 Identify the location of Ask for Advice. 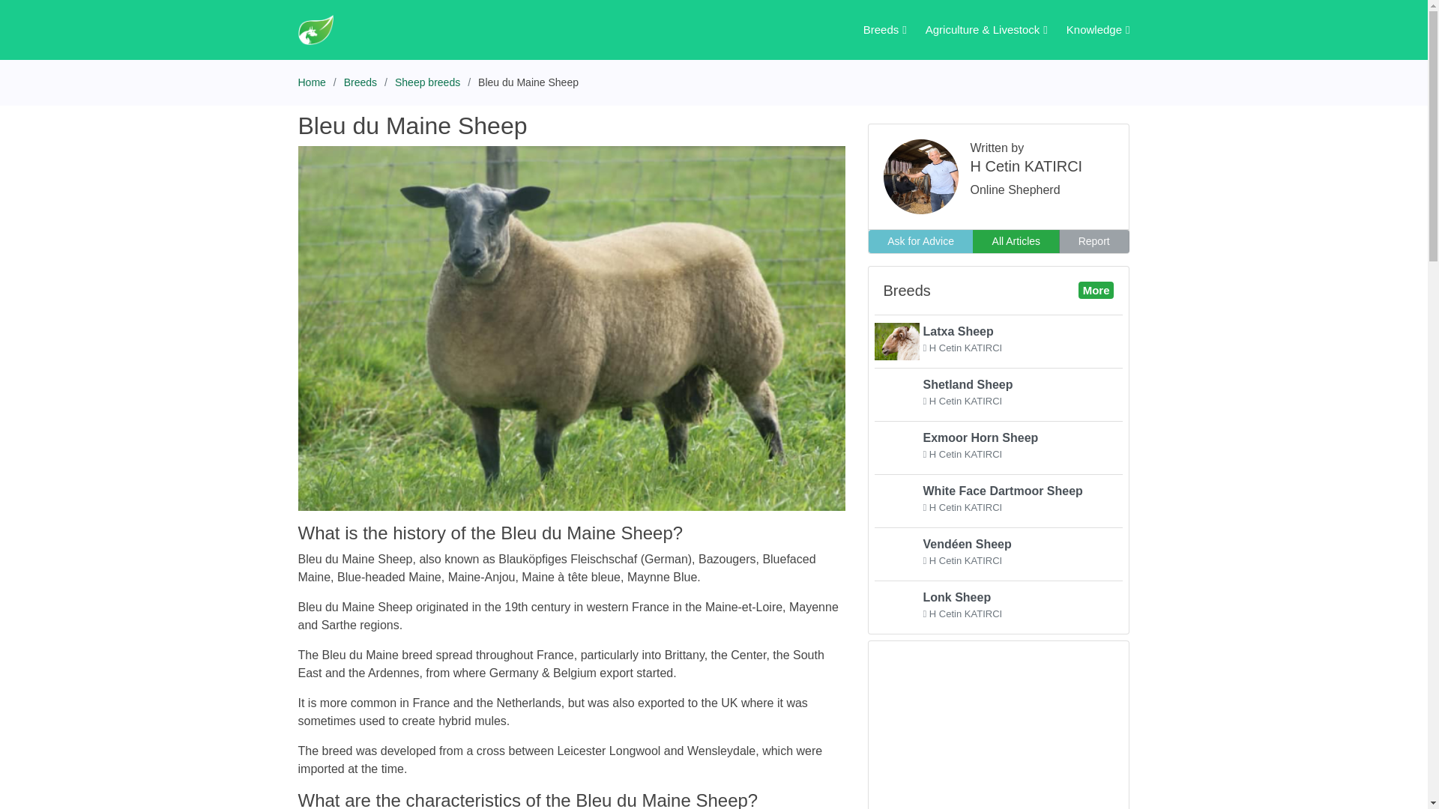
(998, 445).